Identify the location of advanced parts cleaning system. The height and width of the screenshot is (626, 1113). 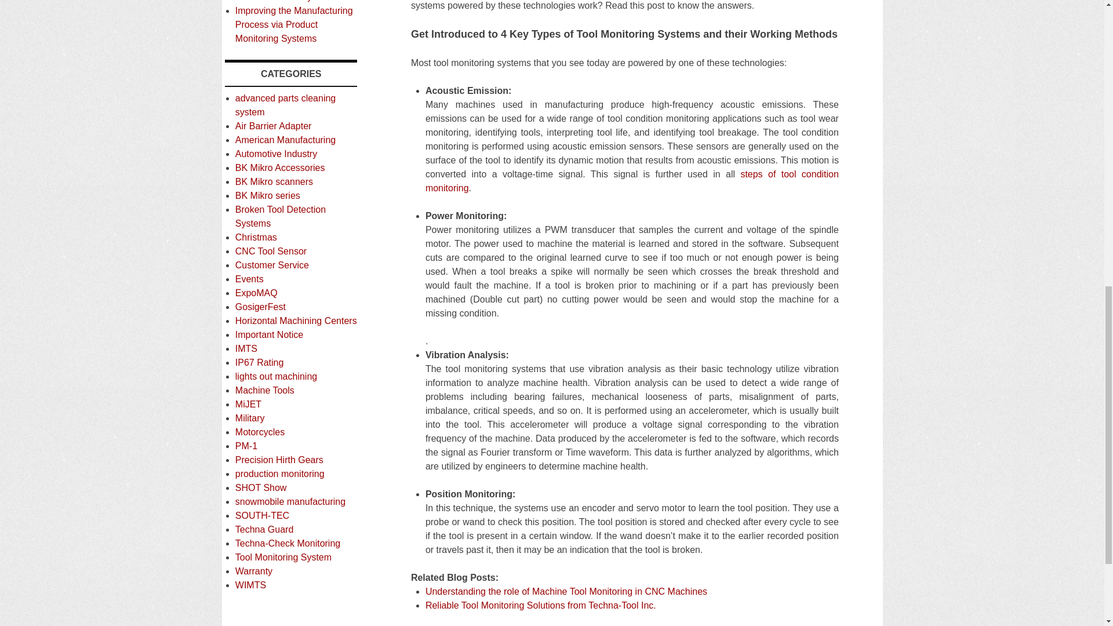
(285, 104).